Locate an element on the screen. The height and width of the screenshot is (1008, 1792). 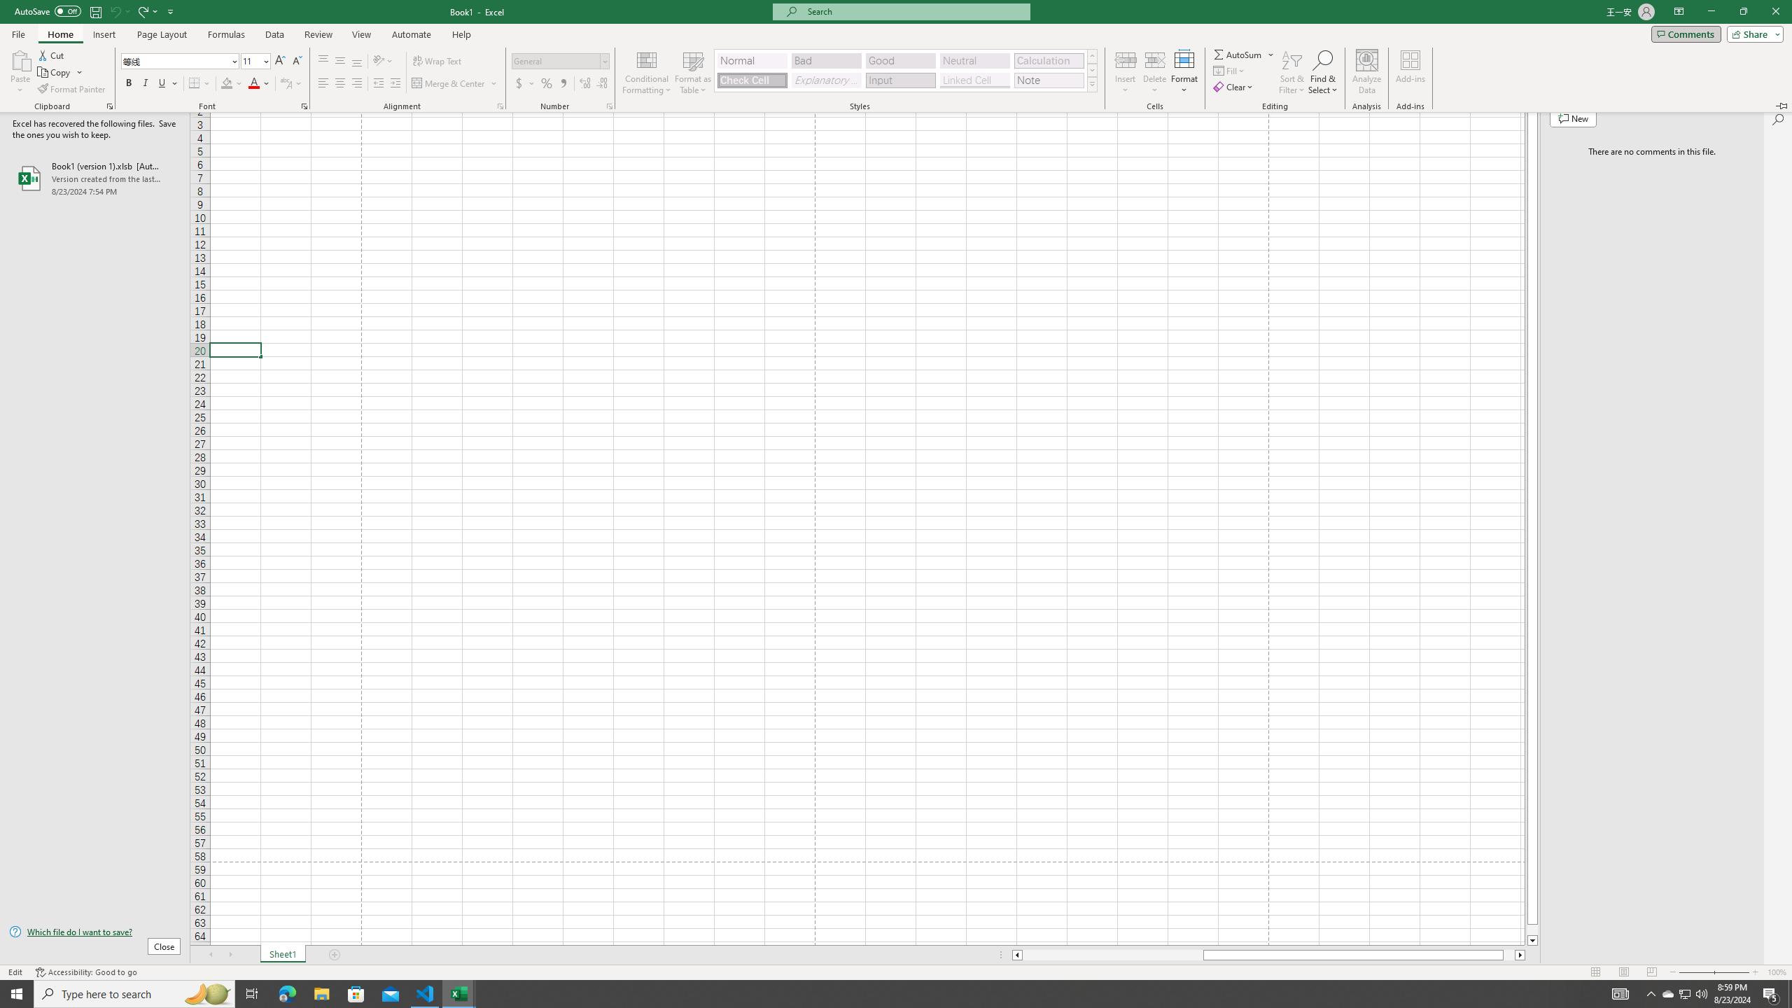
Redo is located at coordinates (227, 34).